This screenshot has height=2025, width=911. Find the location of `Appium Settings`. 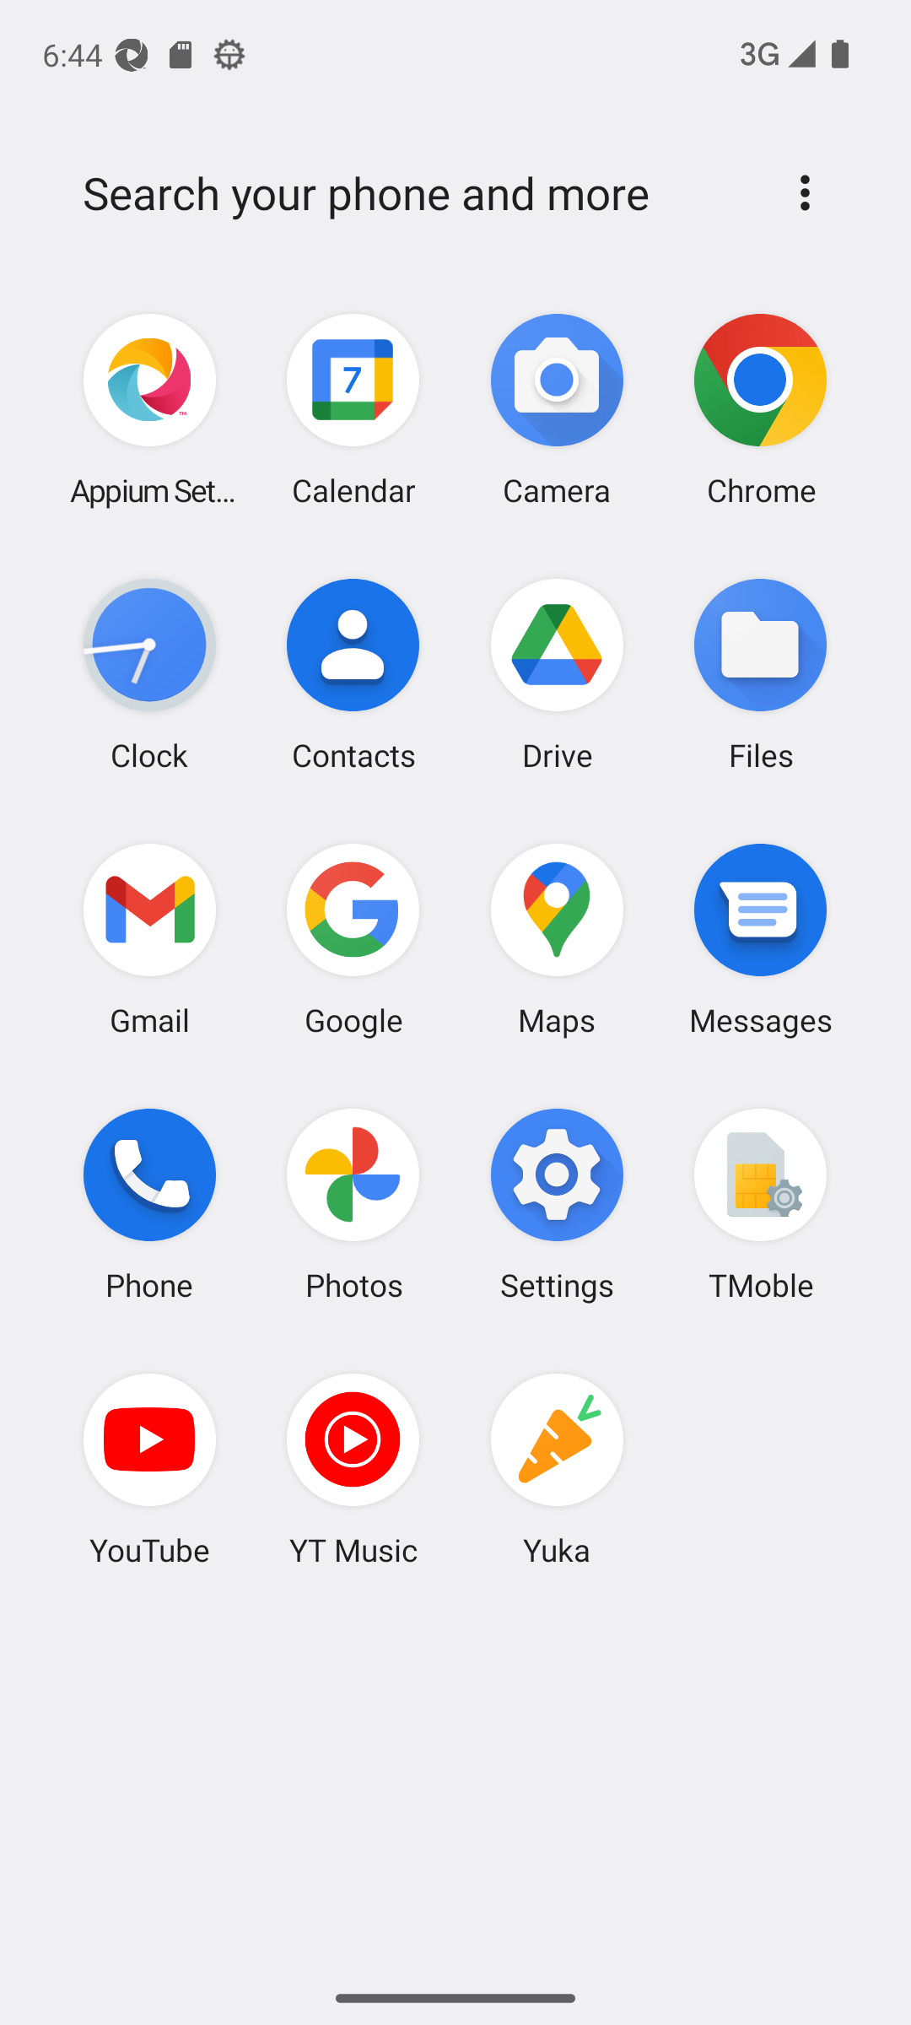

Appium Settings is located at coordinates (150, 410).